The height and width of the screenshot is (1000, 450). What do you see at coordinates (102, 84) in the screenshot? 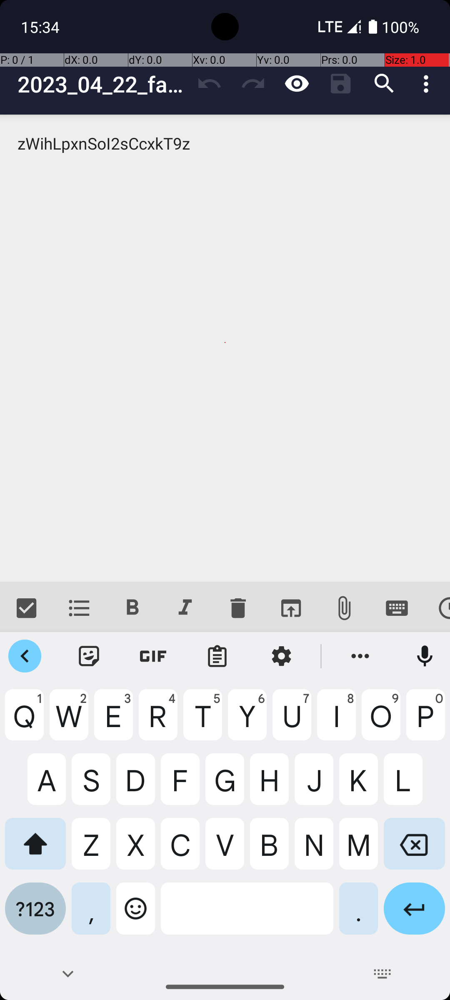
I see `2023_04_22_favorite_book_quotes` at bounding box center [102, 84].